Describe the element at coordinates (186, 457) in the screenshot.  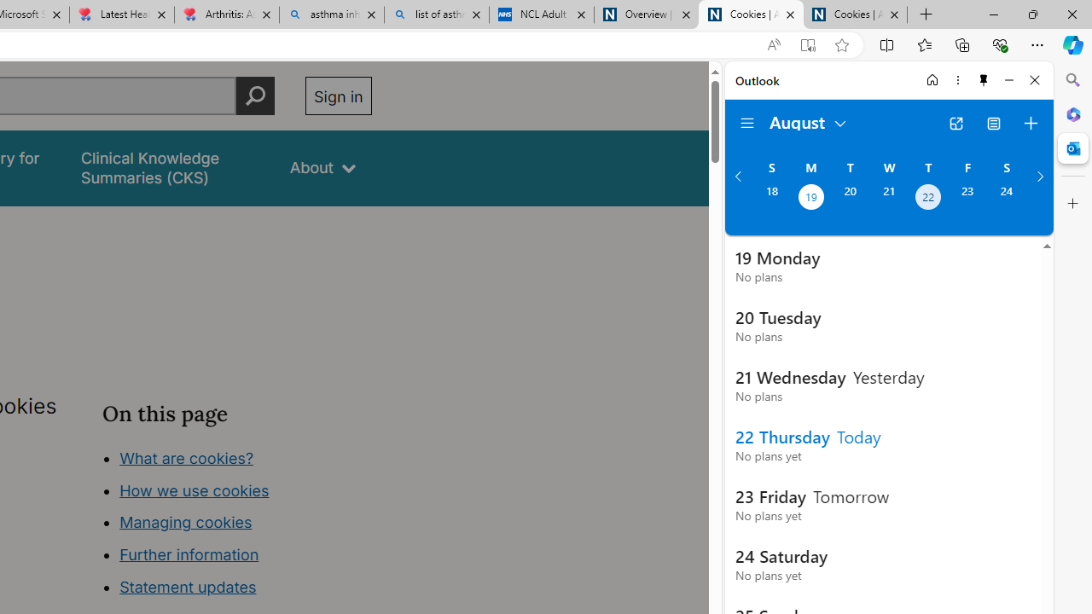
I see `What are cookies?` at that location.